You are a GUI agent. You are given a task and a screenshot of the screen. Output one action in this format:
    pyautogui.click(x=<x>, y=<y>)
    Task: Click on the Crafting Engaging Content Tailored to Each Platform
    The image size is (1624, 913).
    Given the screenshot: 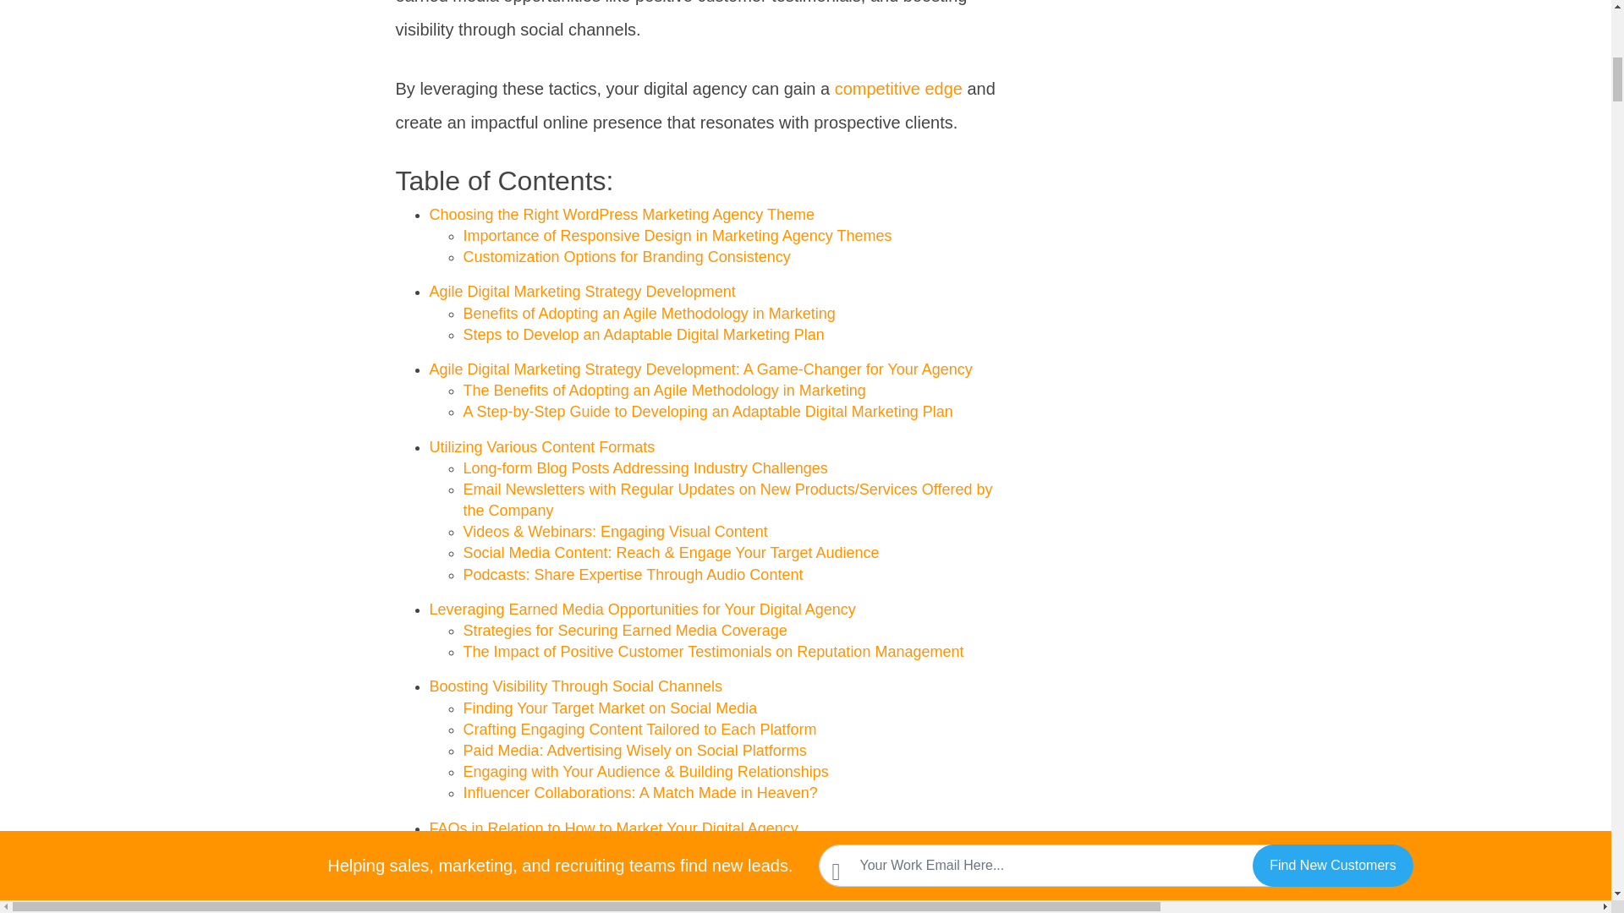 What is the action you would take?
    pyautogui.click(x=639, y=729)
    